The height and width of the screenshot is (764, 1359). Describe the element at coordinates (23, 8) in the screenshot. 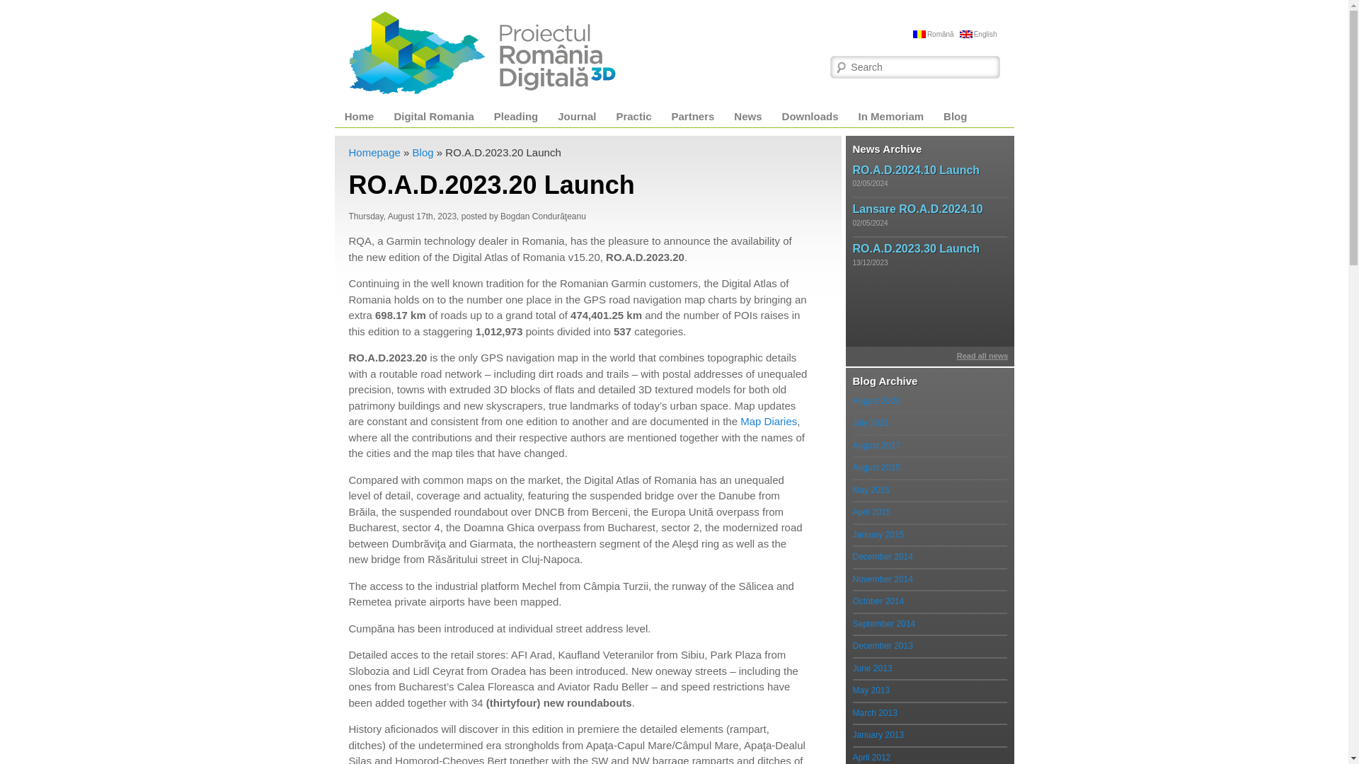

I see `Search` at that location.